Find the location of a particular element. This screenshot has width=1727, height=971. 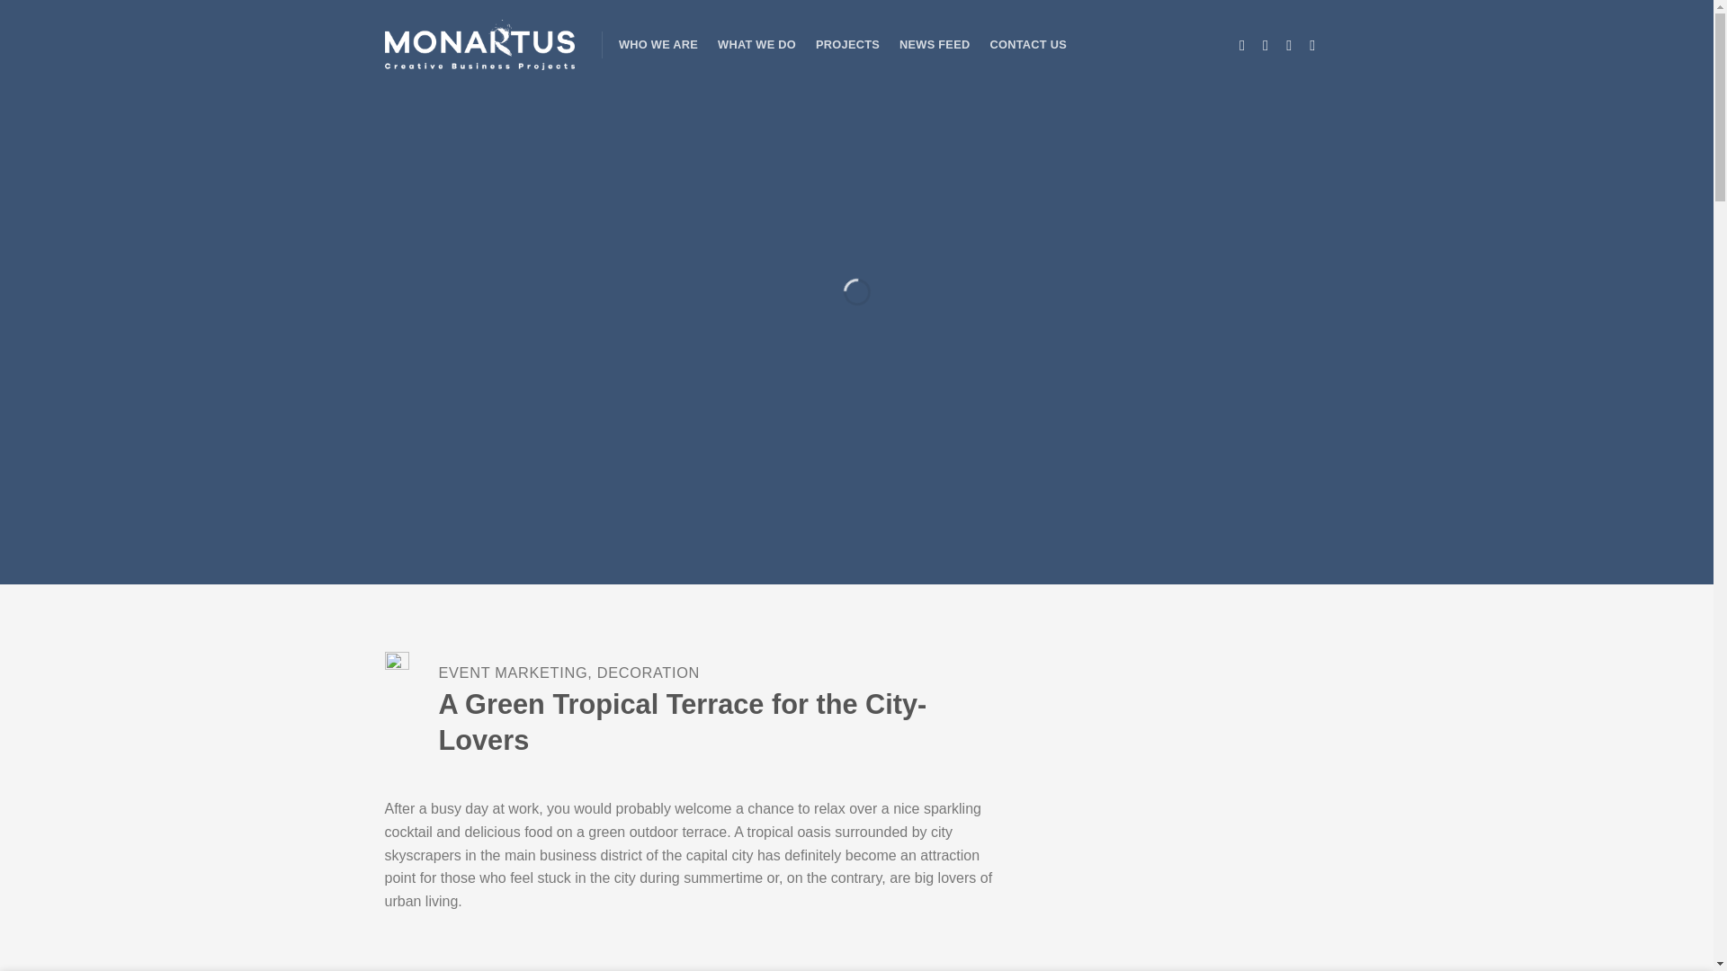

Follow on YouTube is located at coordinates (1317, 45).